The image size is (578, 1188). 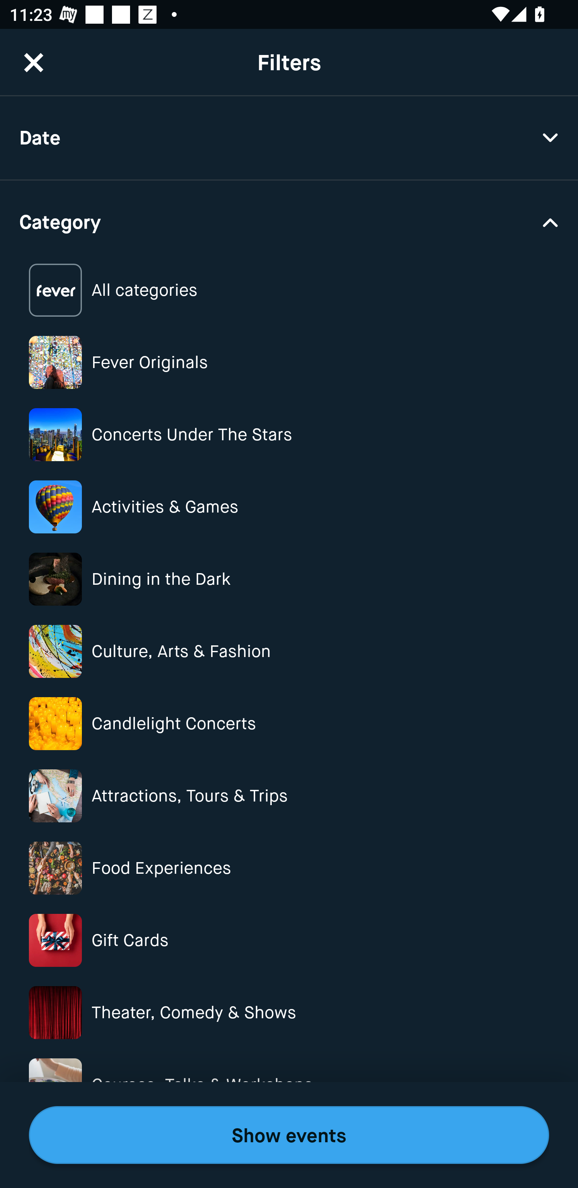 I want to click on Category Image Food Experiences, so click(x=289, y=868).